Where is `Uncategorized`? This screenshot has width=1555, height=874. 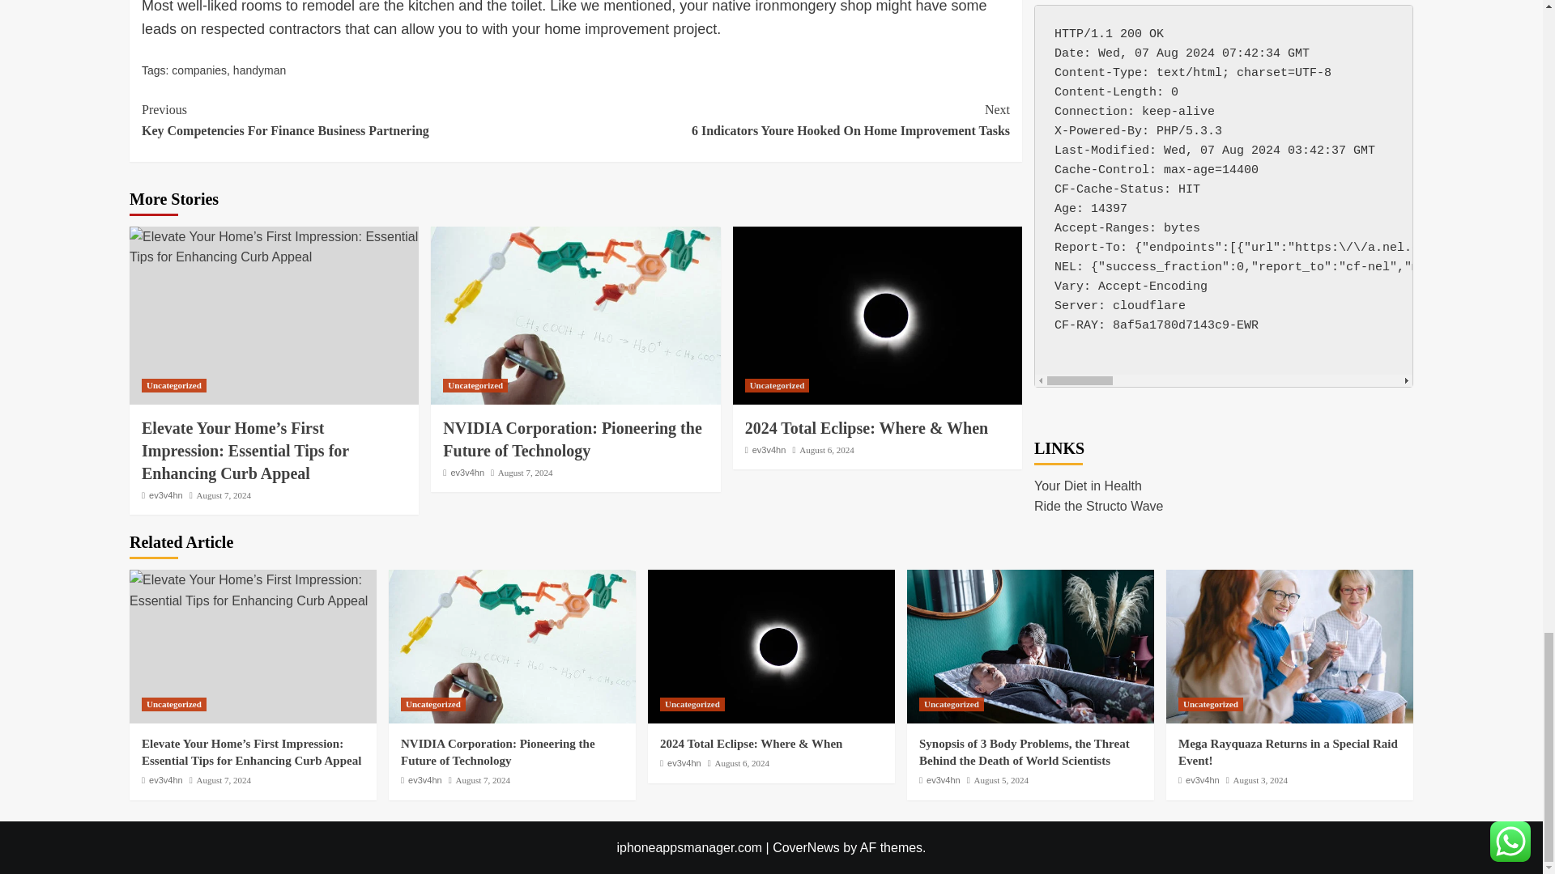
Uncategorized is located at coordinates (358, 120).